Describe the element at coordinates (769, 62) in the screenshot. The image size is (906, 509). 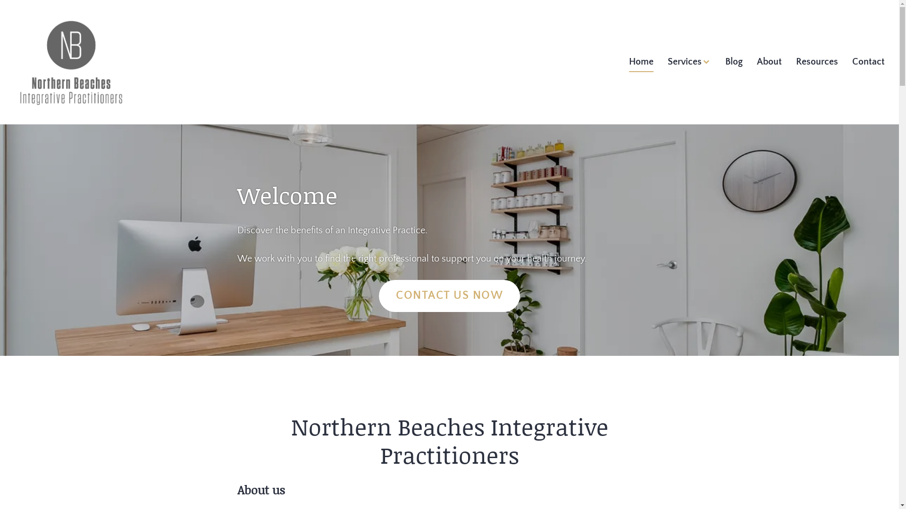
I see `About` at that location.